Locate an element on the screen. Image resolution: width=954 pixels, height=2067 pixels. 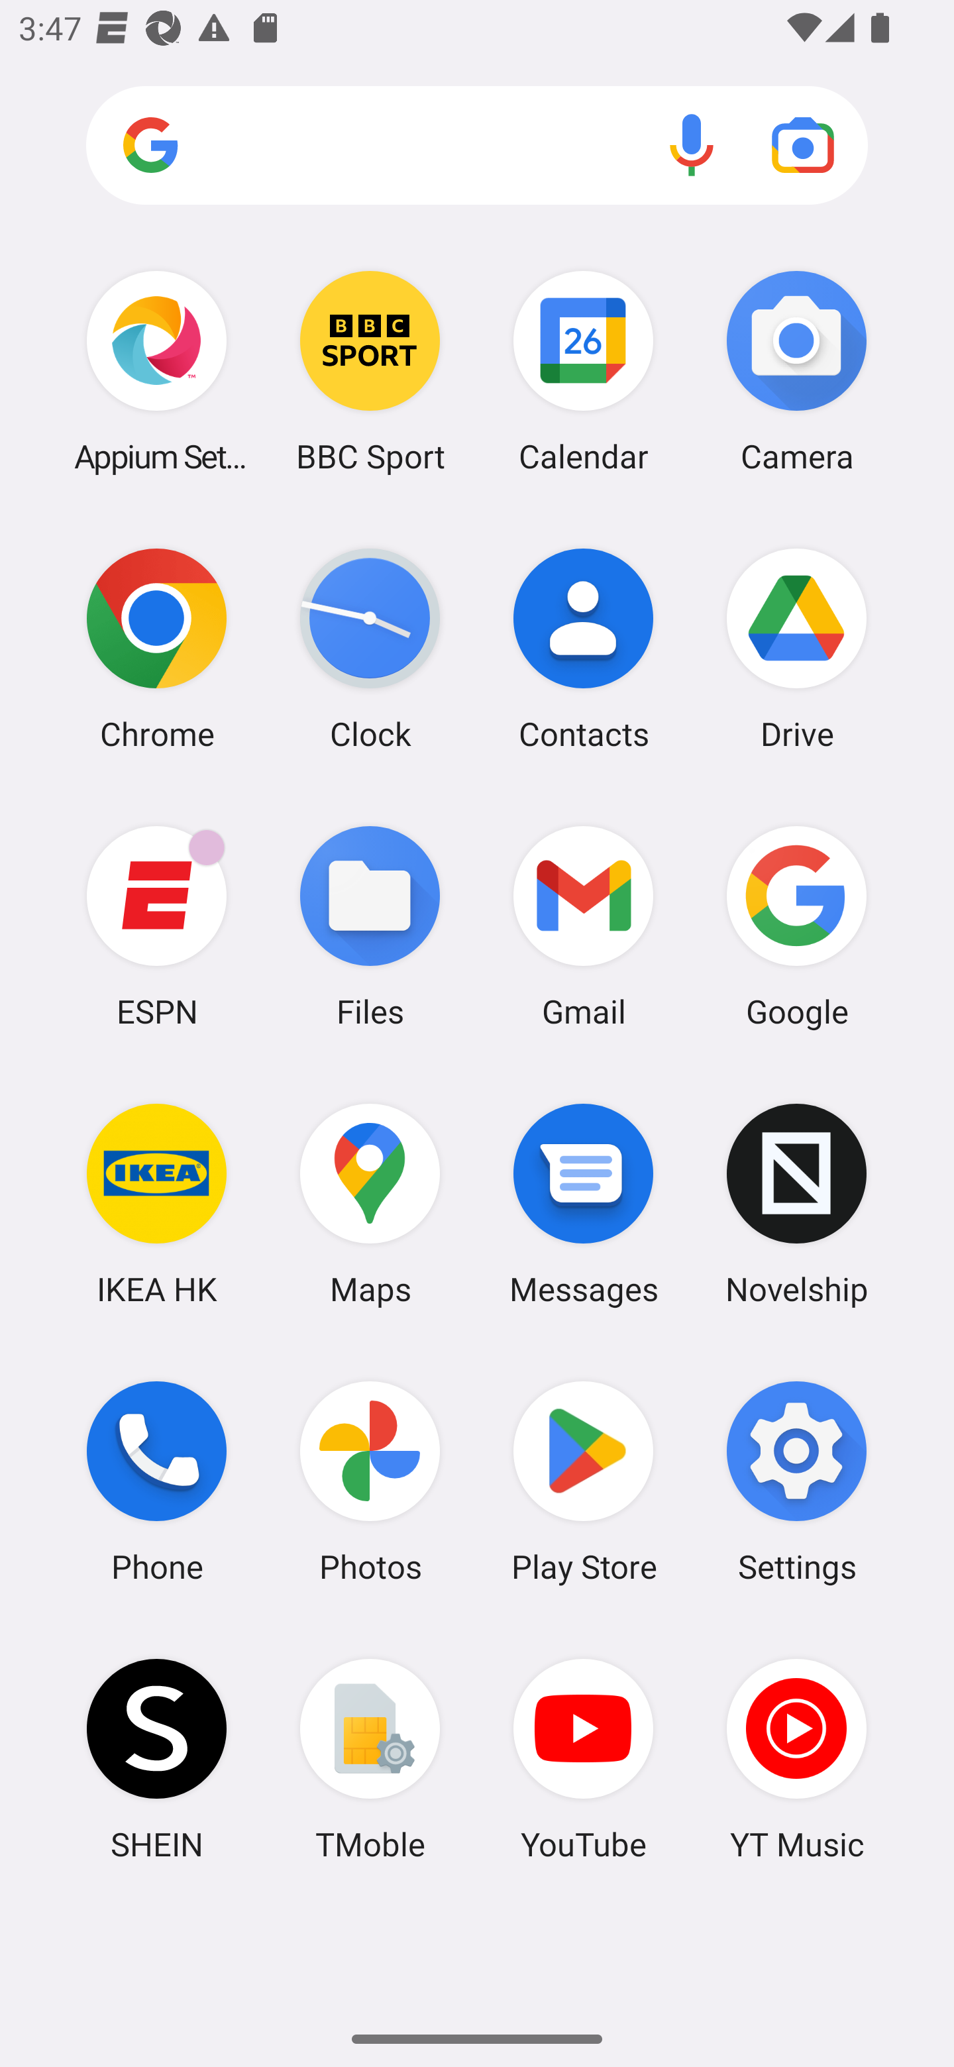
ESPN ESPN has 3 notifications is located at coordinates (156, 926).